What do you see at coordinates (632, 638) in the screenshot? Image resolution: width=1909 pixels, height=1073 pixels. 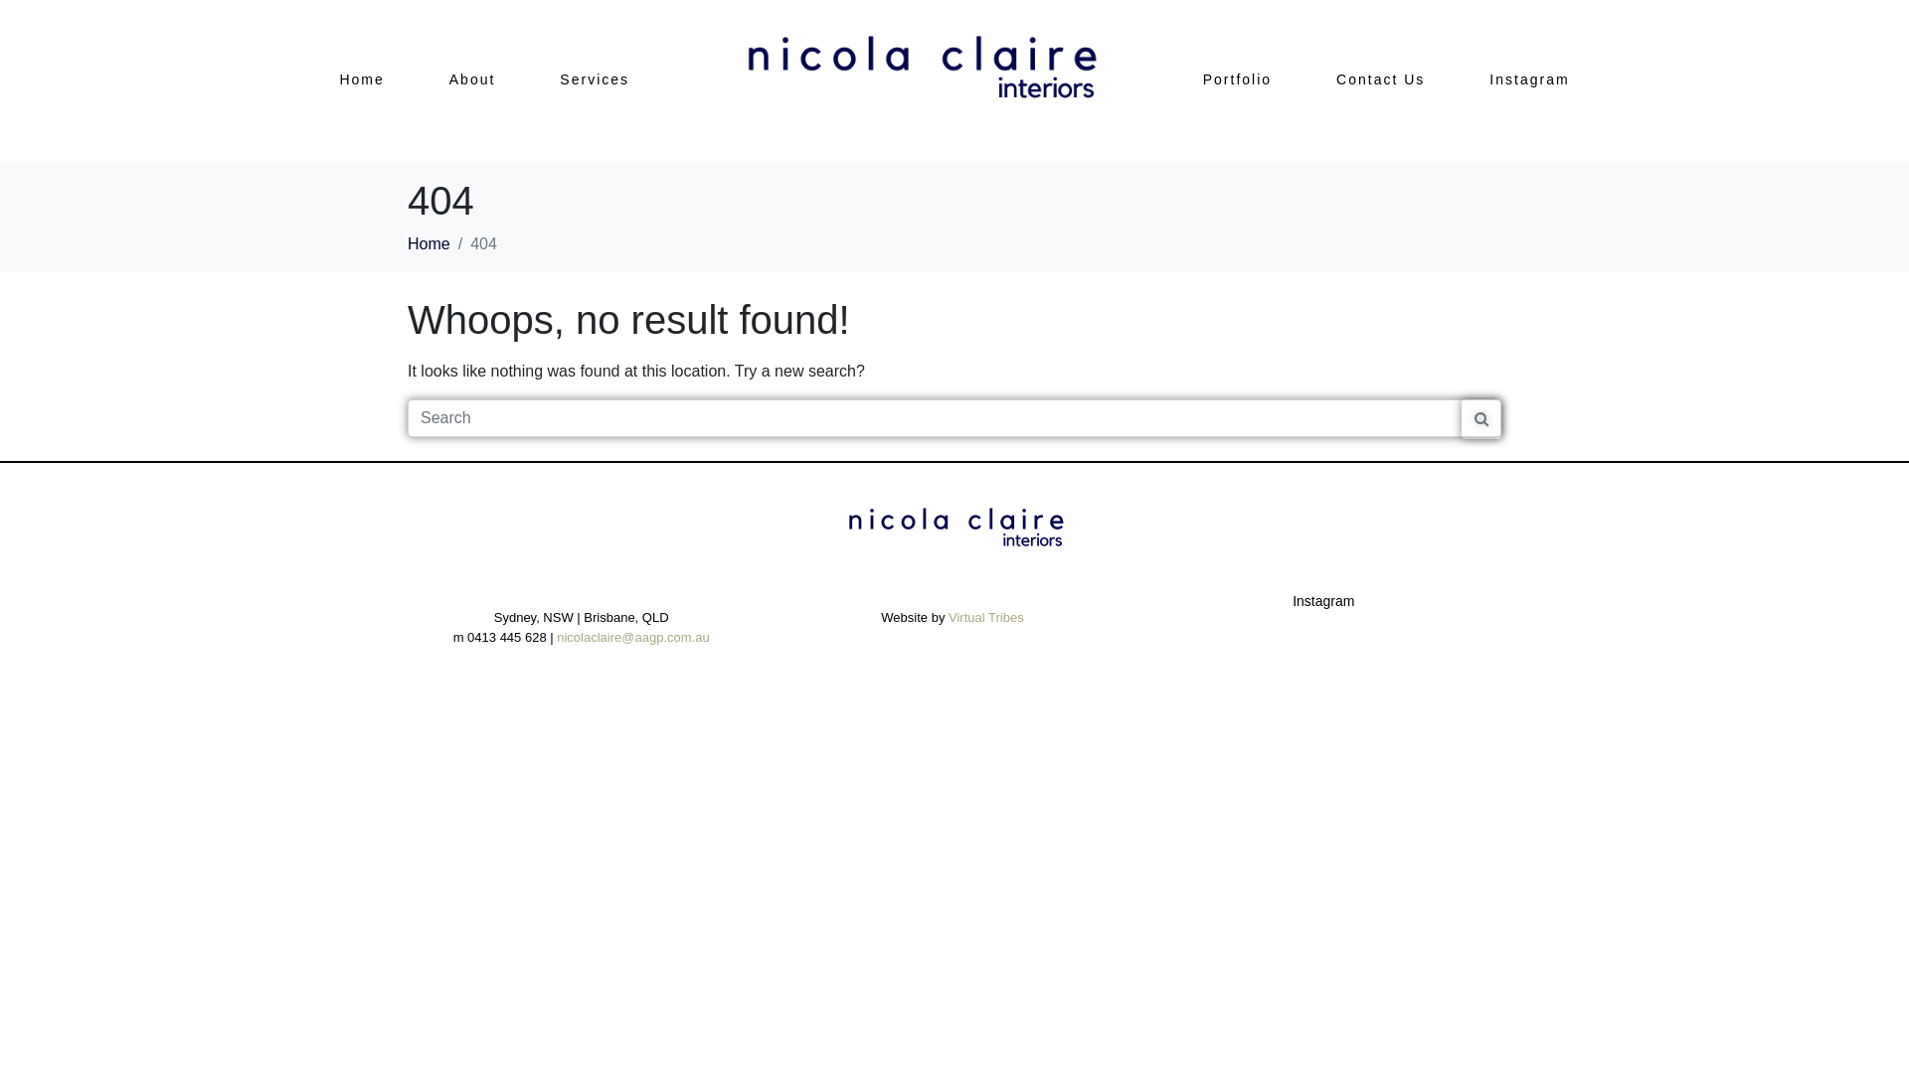 I see `nicolaclaire@aagp.com.au` at bounding box center [632, 638].